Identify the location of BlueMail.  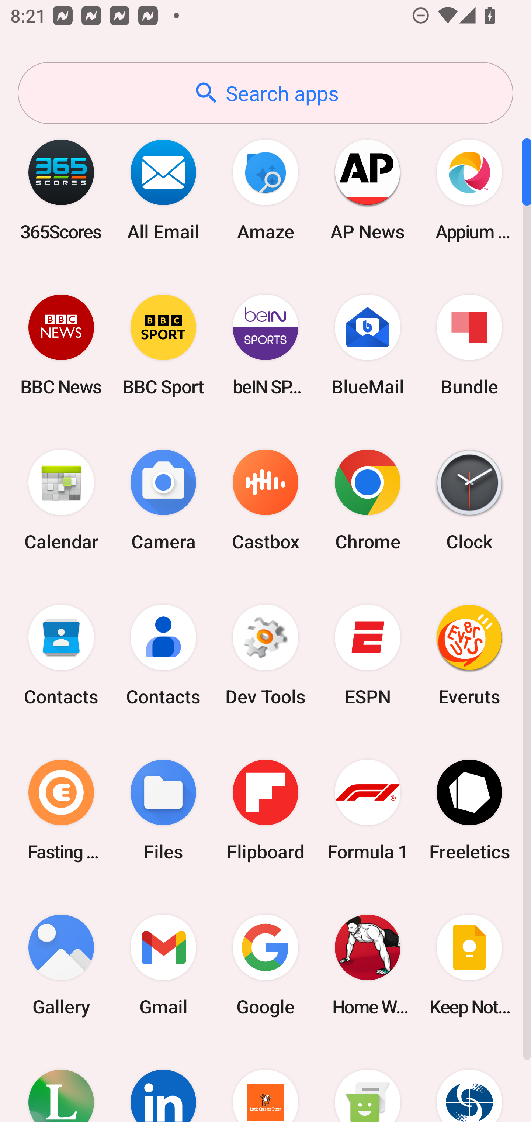
(367, 345).